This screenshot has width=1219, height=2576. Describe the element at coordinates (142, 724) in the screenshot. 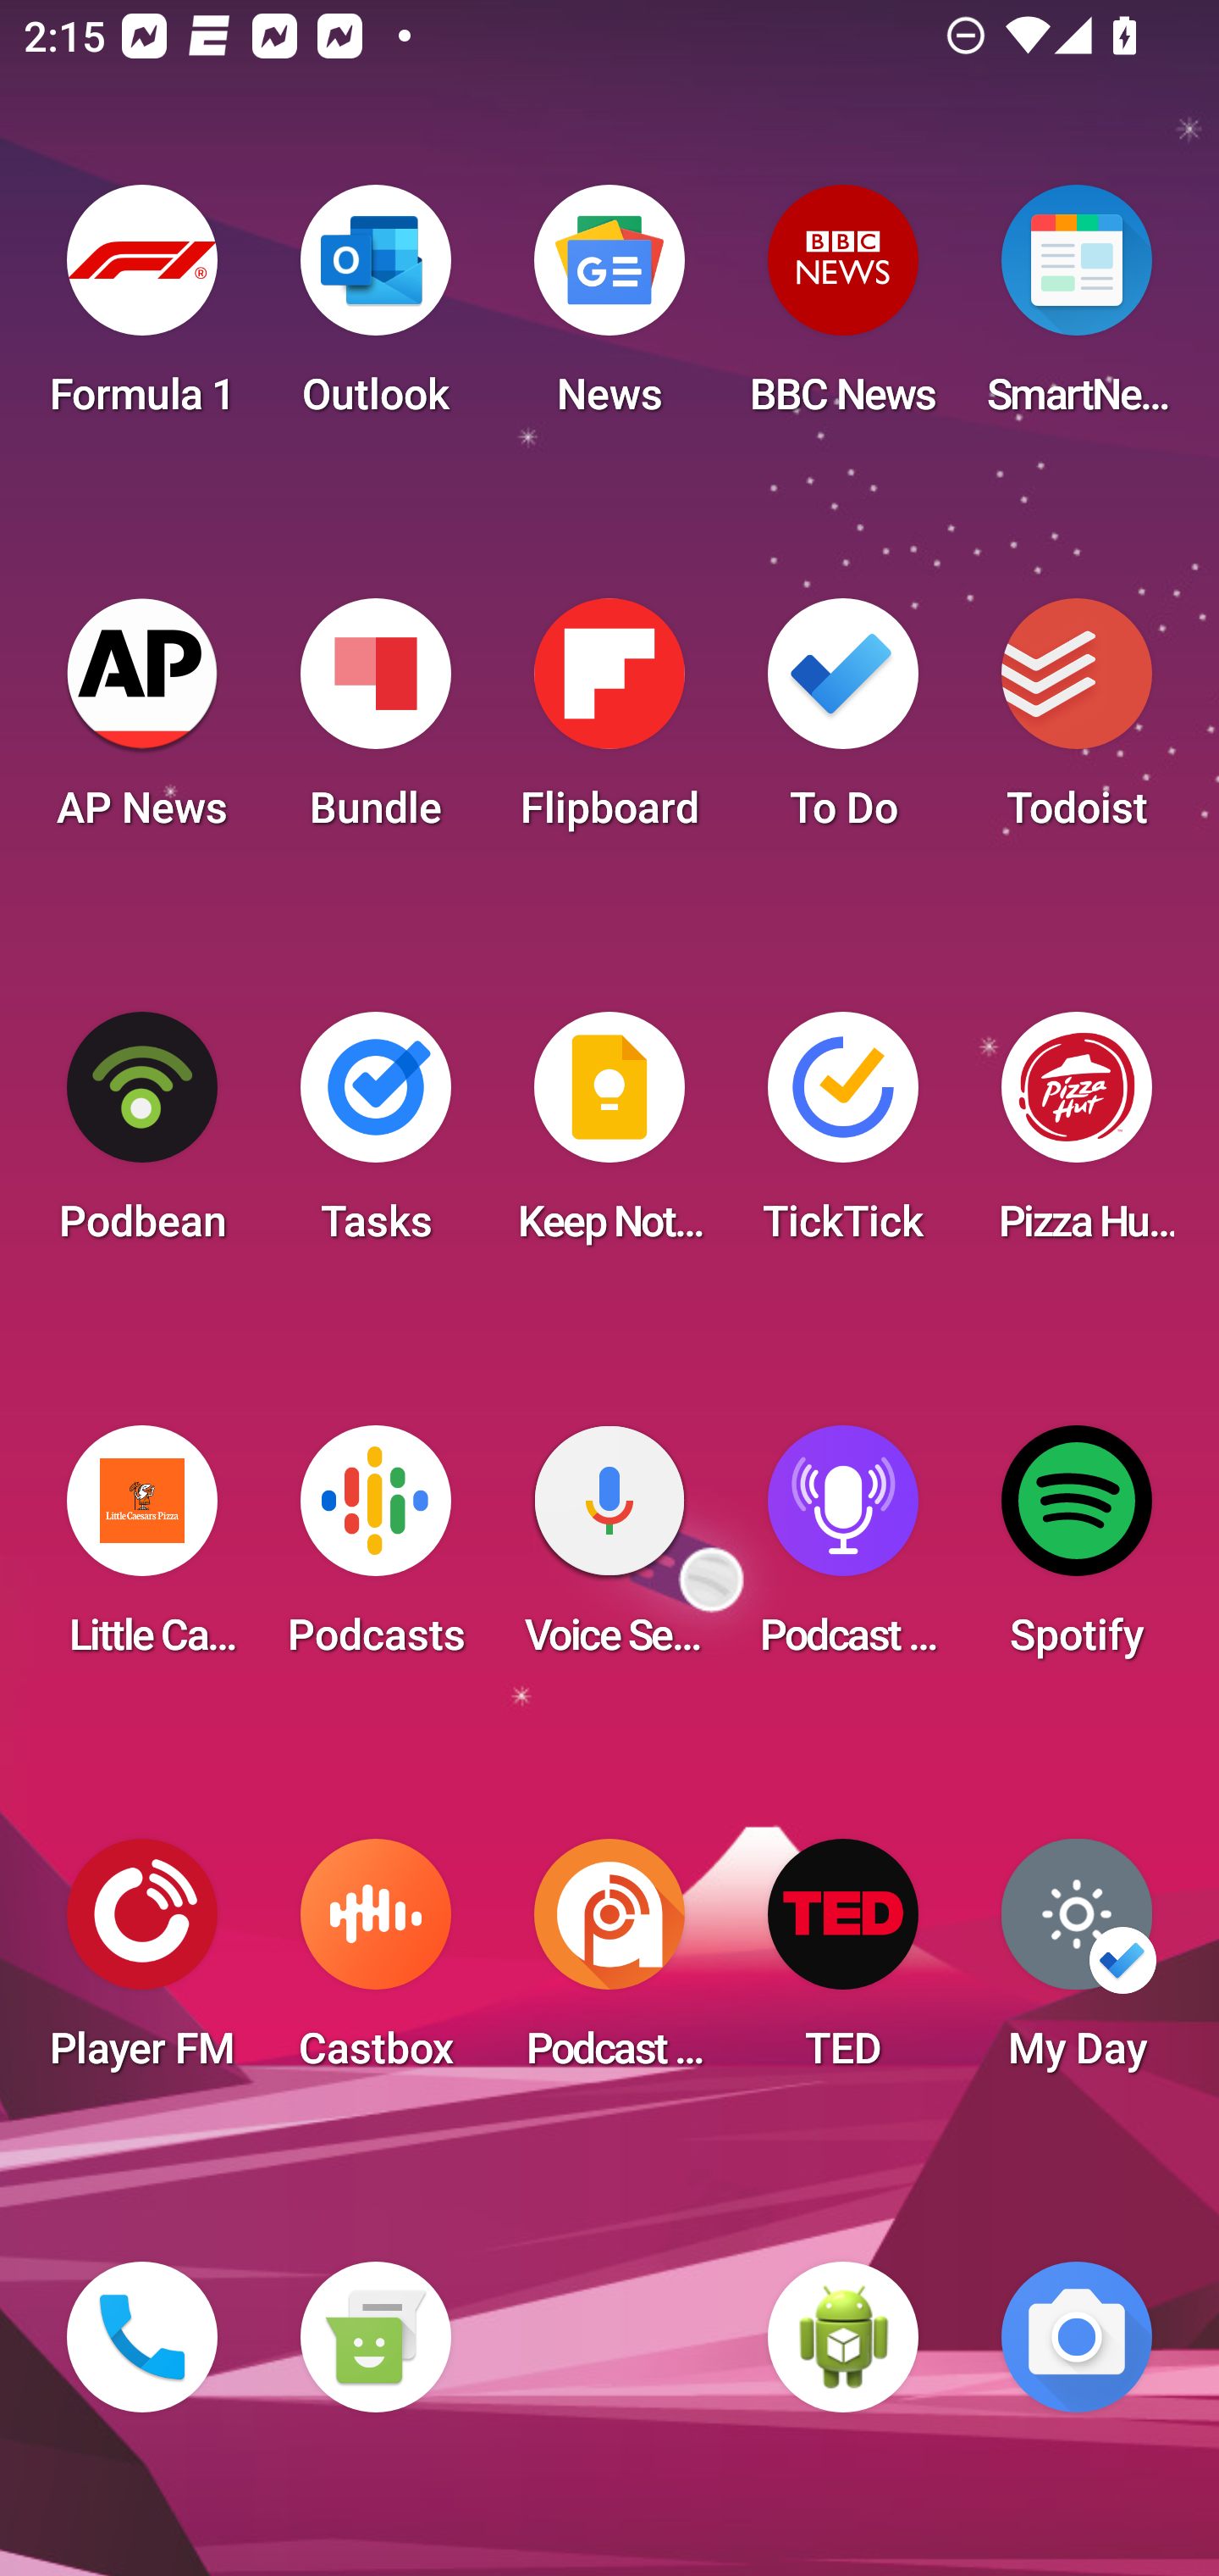

I see `AP News` at that location.